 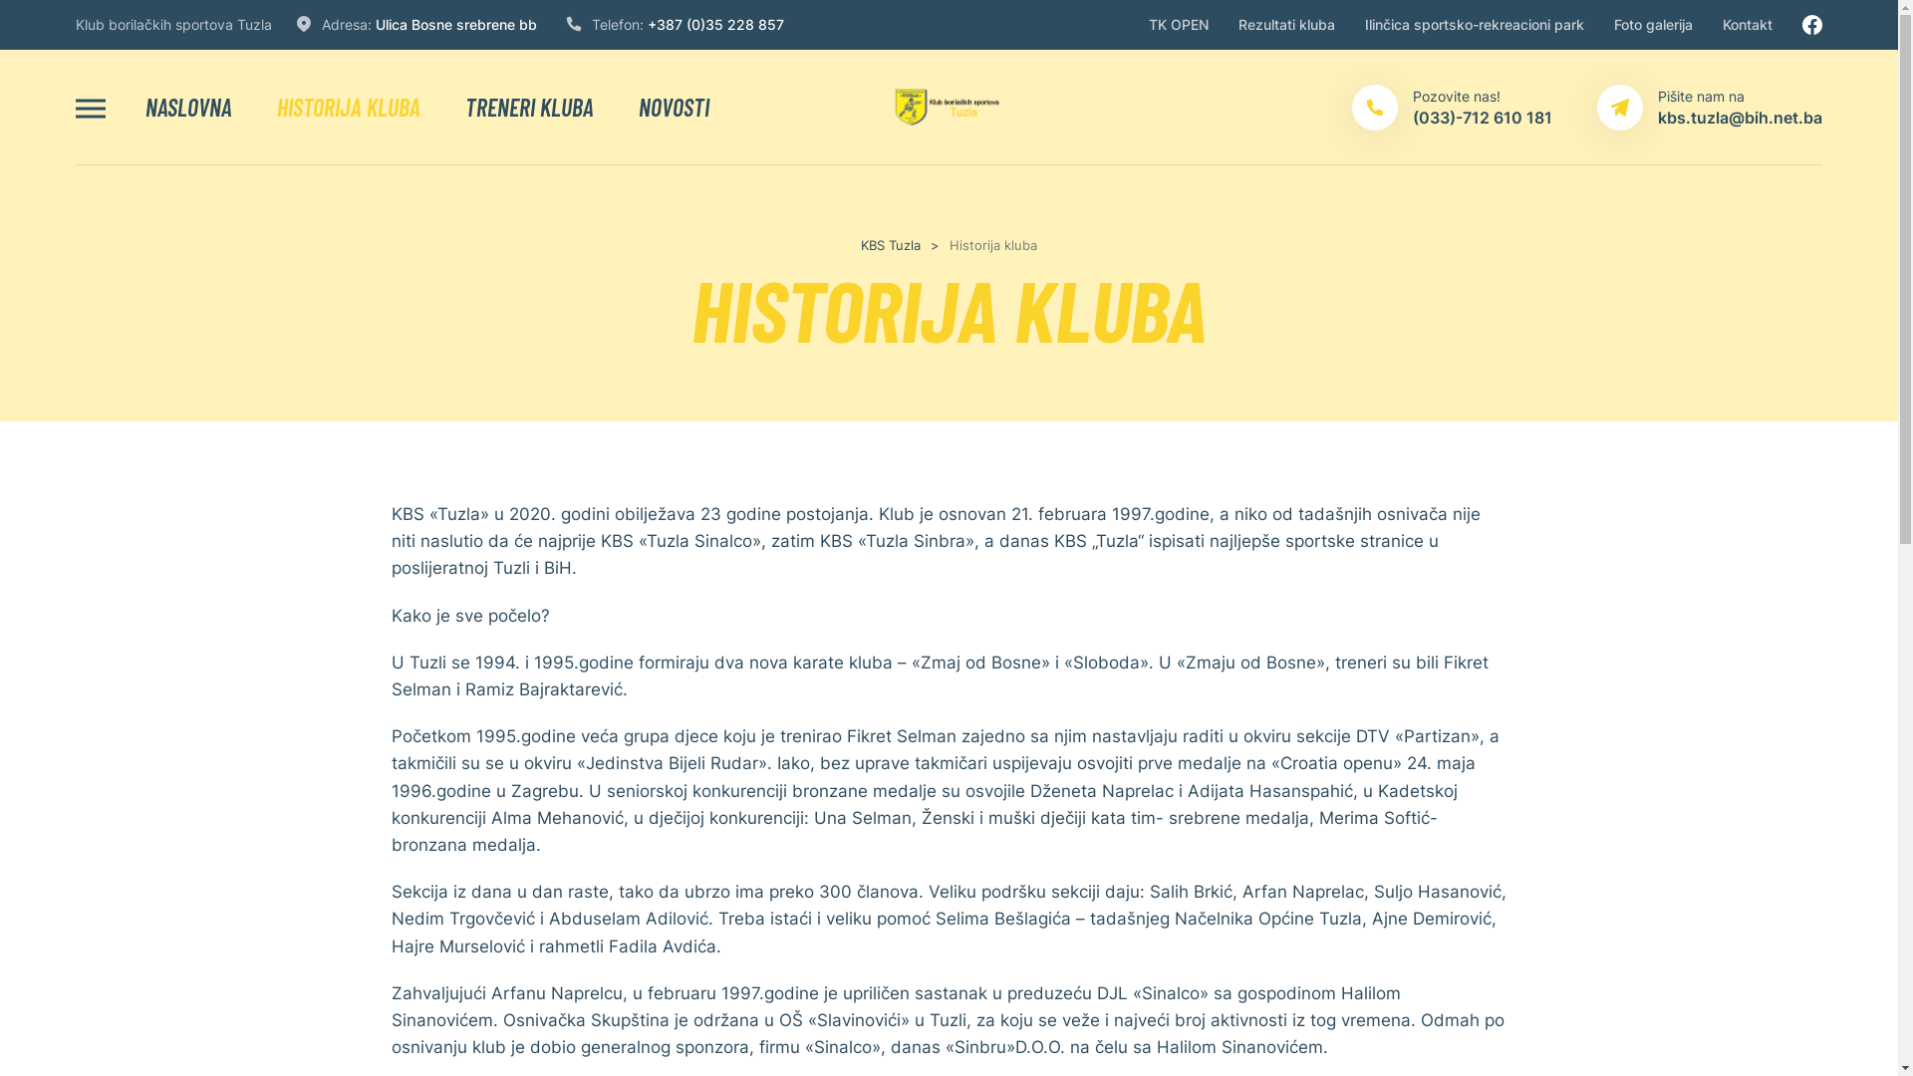 I want to click on Foto galerija, so click(x=1654, y=25).